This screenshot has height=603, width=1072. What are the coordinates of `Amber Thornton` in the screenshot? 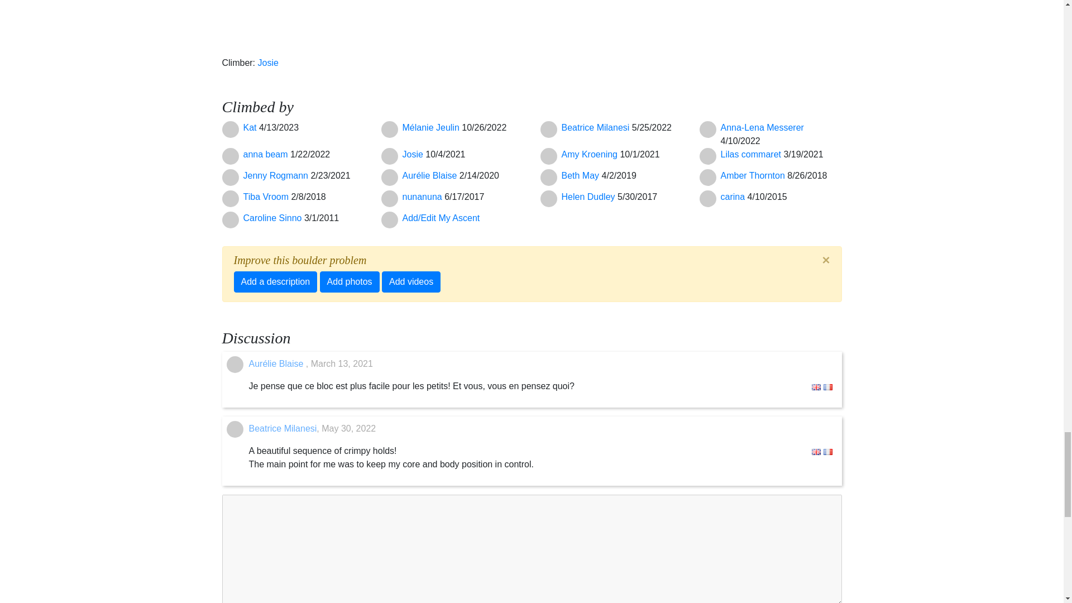 It's located at (754, 175).